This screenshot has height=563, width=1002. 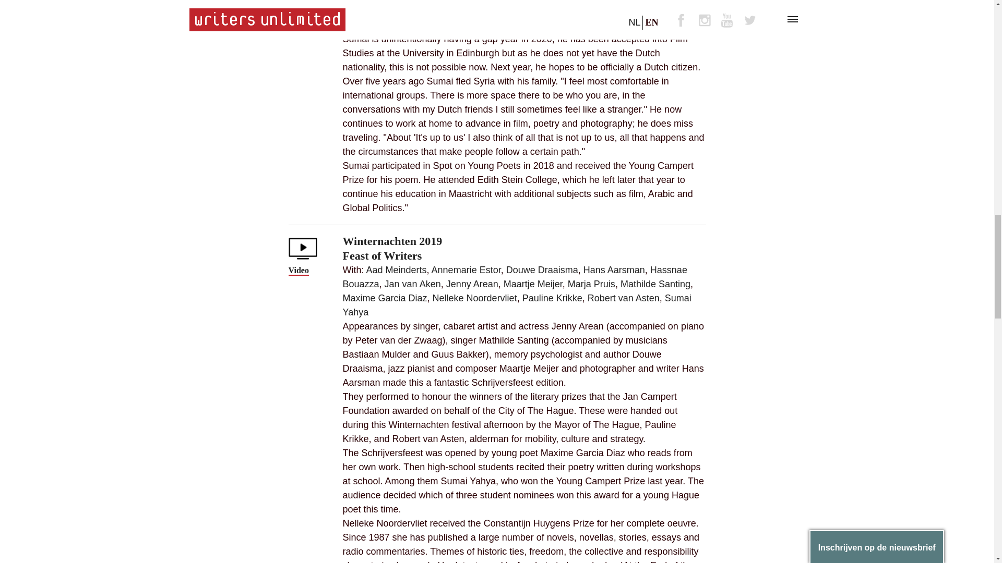 What do you see at coordinates (467, 270) in the screenshot?
I see `Annemarie Estor` at bounding box center [467, 270].